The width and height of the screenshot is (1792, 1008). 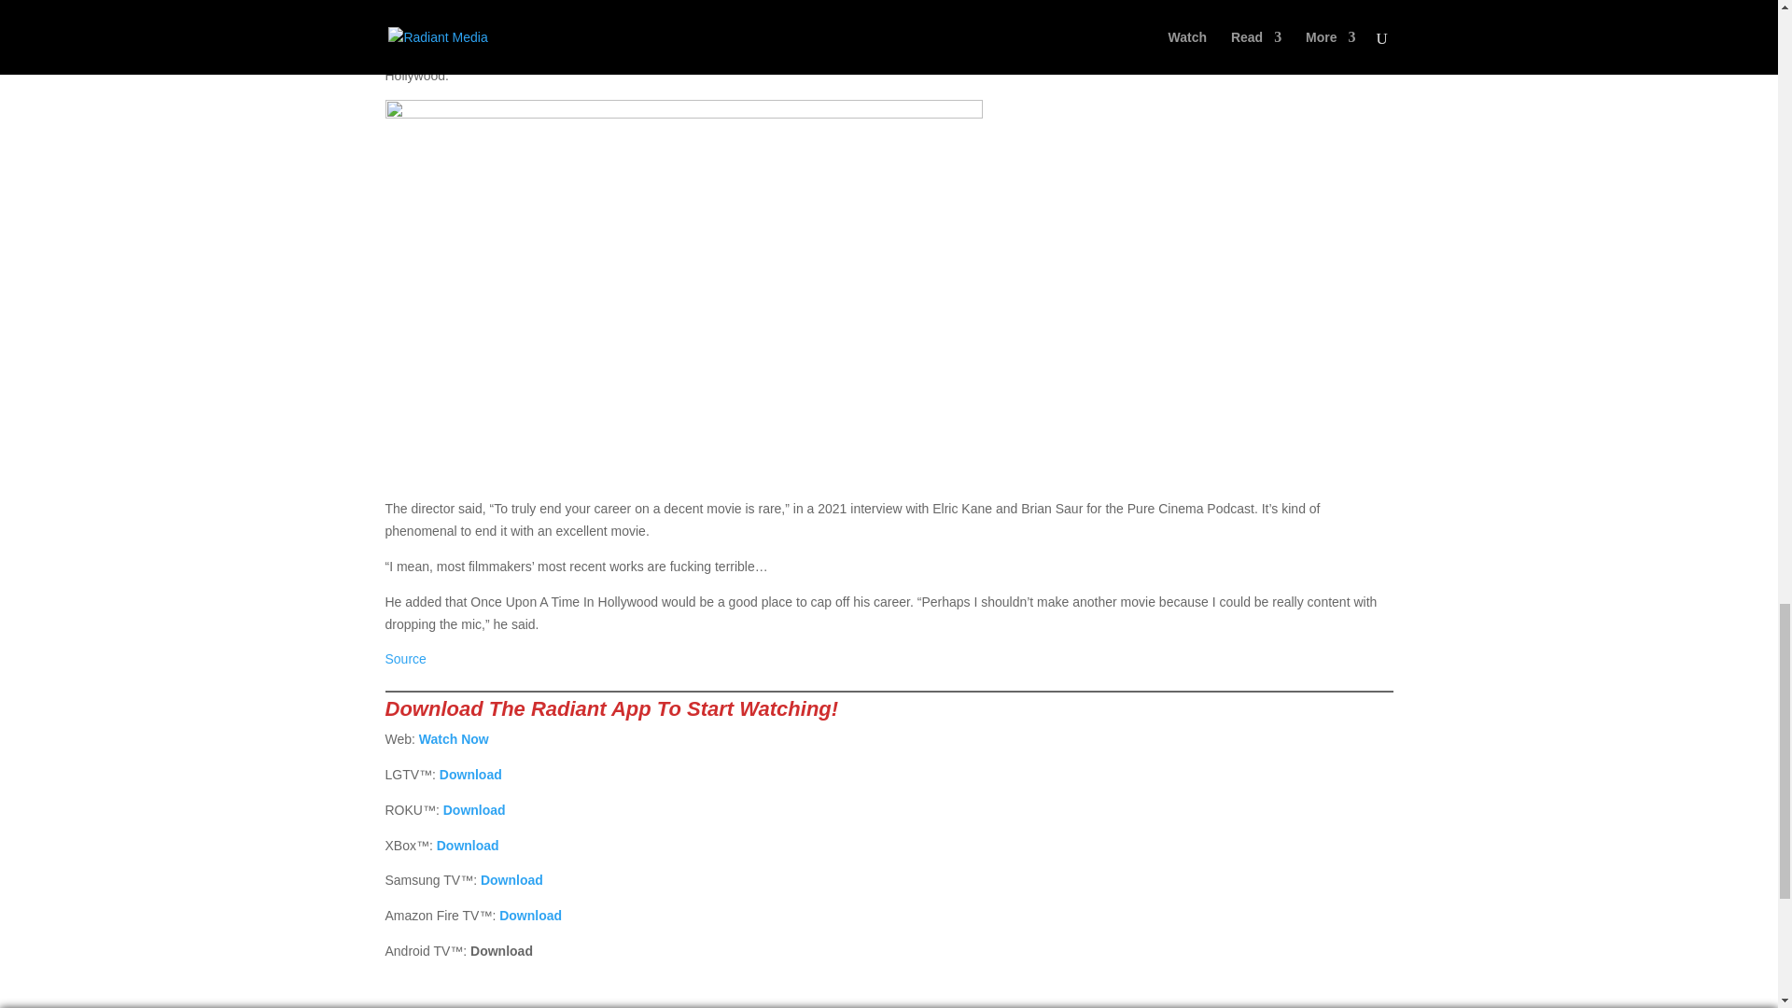 What do you see at coordinates (469, 845) in the screenshot?
I see `Download` at bounding box center [469, 845].